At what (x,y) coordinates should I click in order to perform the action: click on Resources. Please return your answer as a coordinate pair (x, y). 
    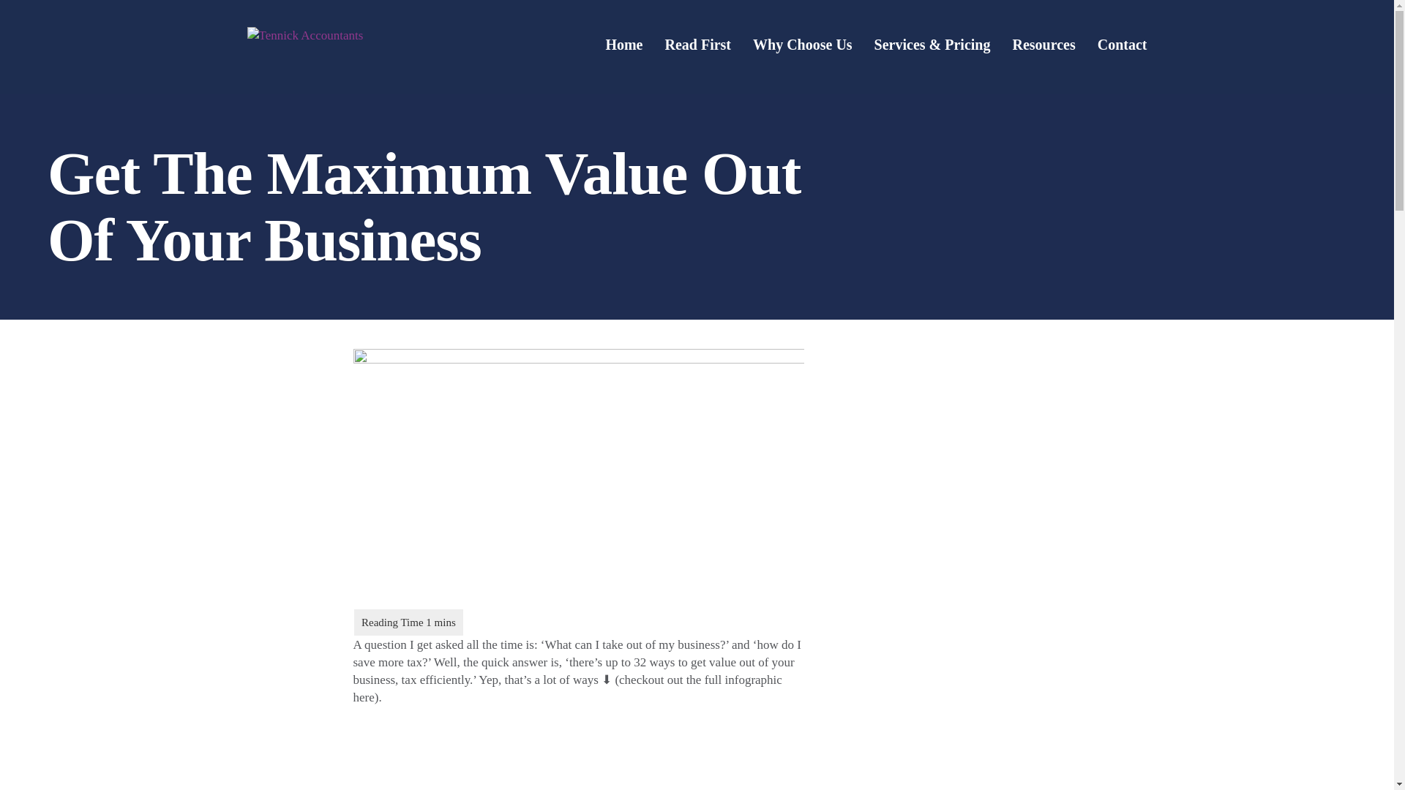
    Looking at the image, I should click on (1043, 42).